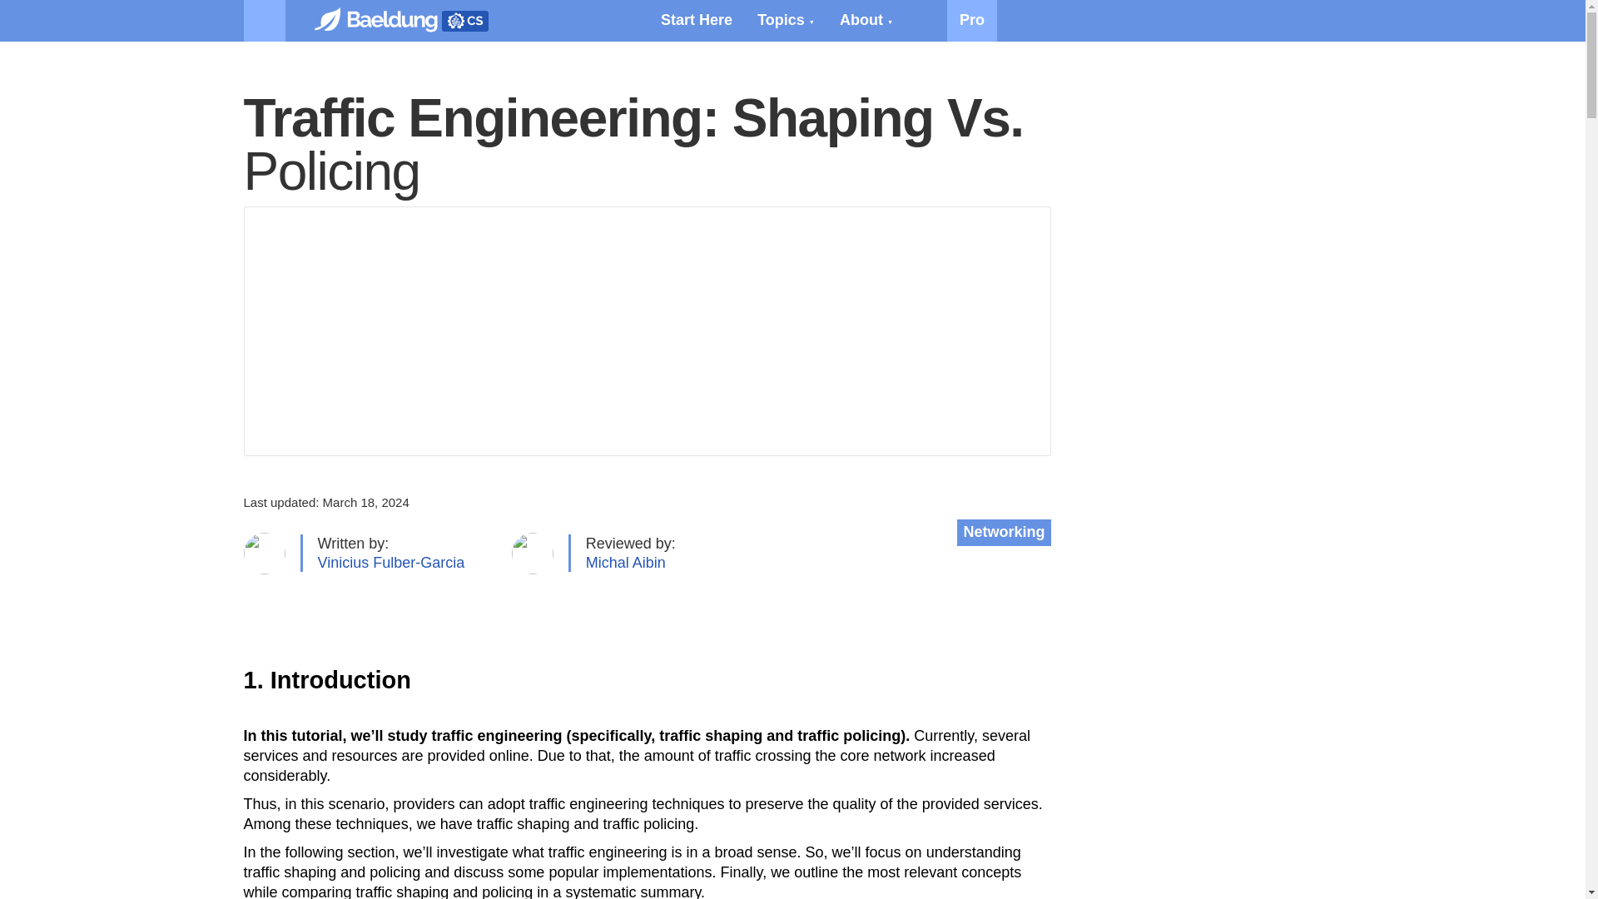  I want to click on Networking, so click(1004, 533).